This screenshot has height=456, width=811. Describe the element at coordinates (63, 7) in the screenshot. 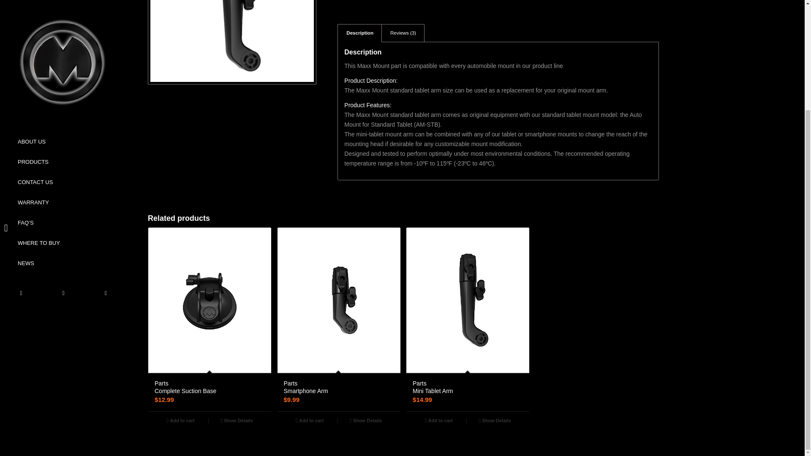

I see `ABOUT US` at that location.